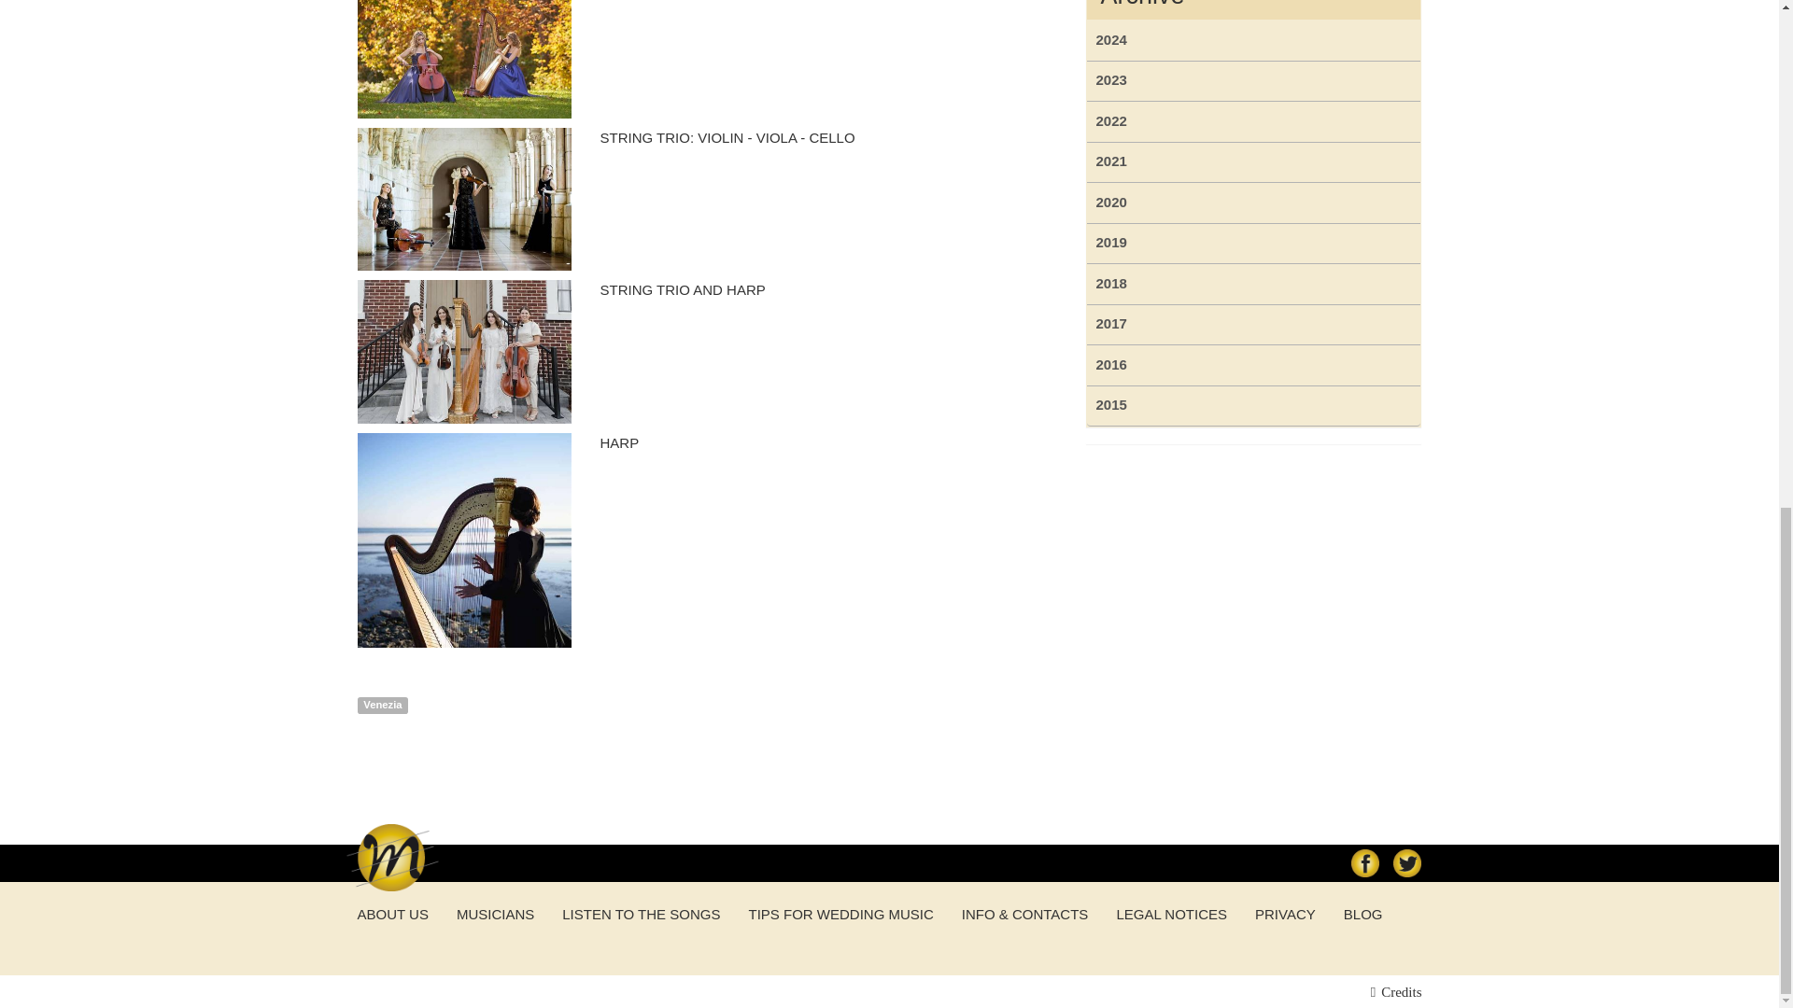  What do you see at coordinates (1406, 862) in the screenshot?
I see `Twitter` at bounding box center [1406, 862].